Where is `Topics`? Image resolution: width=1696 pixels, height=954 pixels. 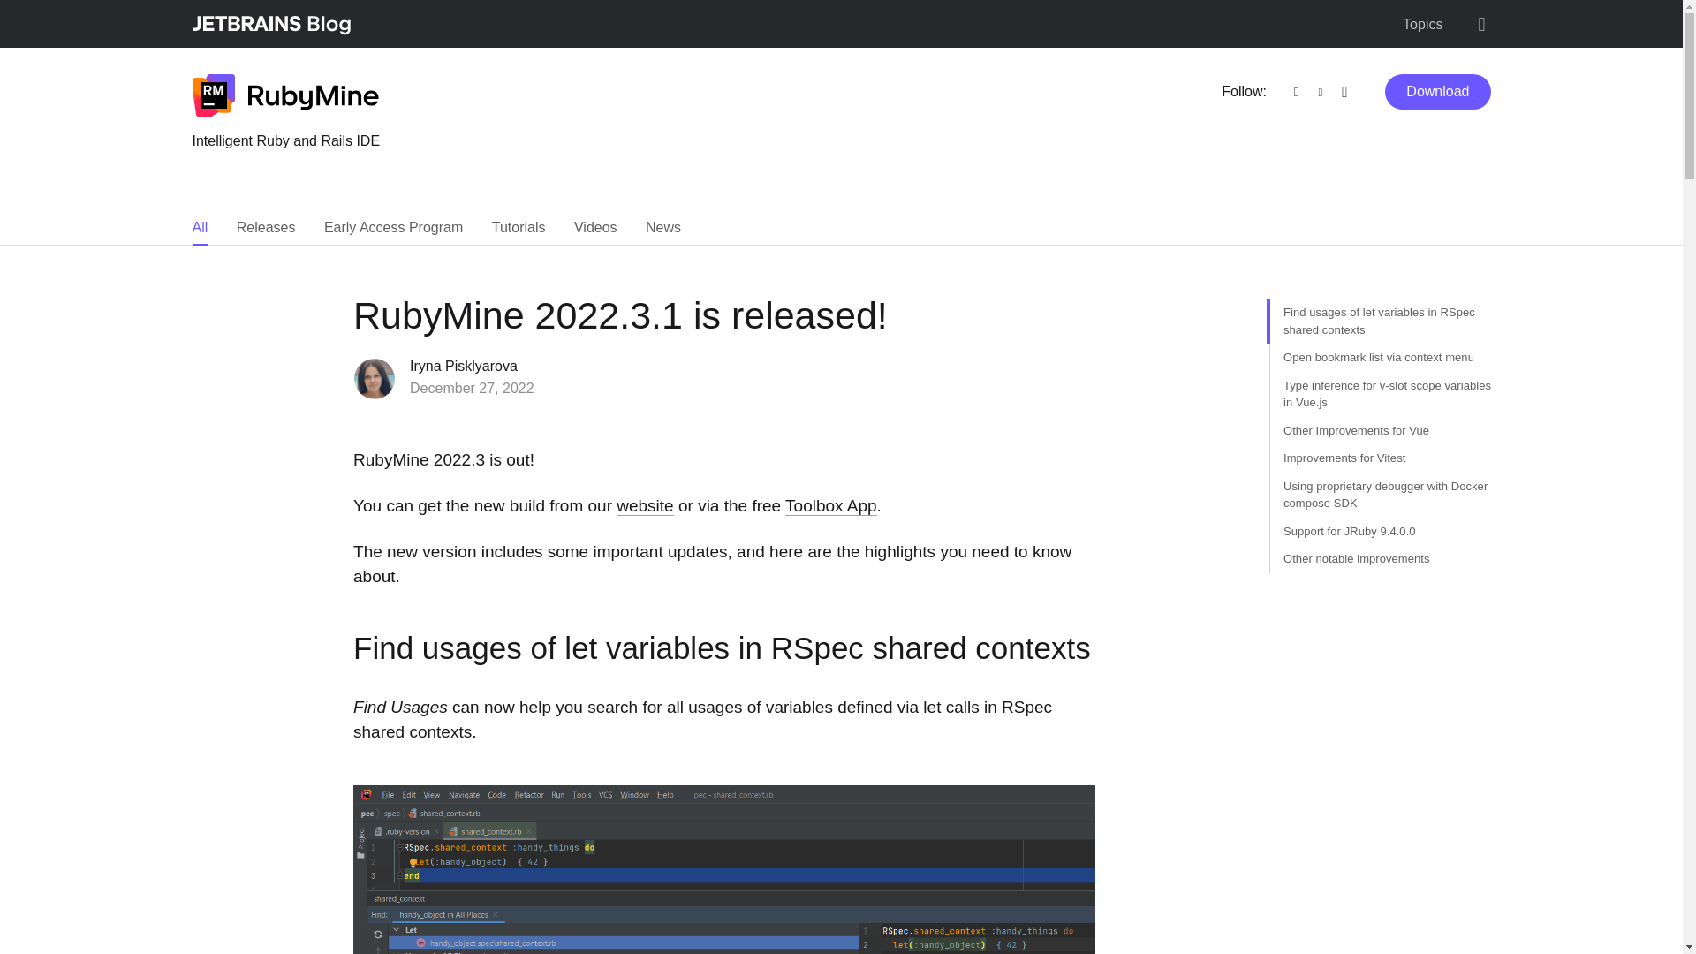 Topics is located at coordinates (1422, 25).